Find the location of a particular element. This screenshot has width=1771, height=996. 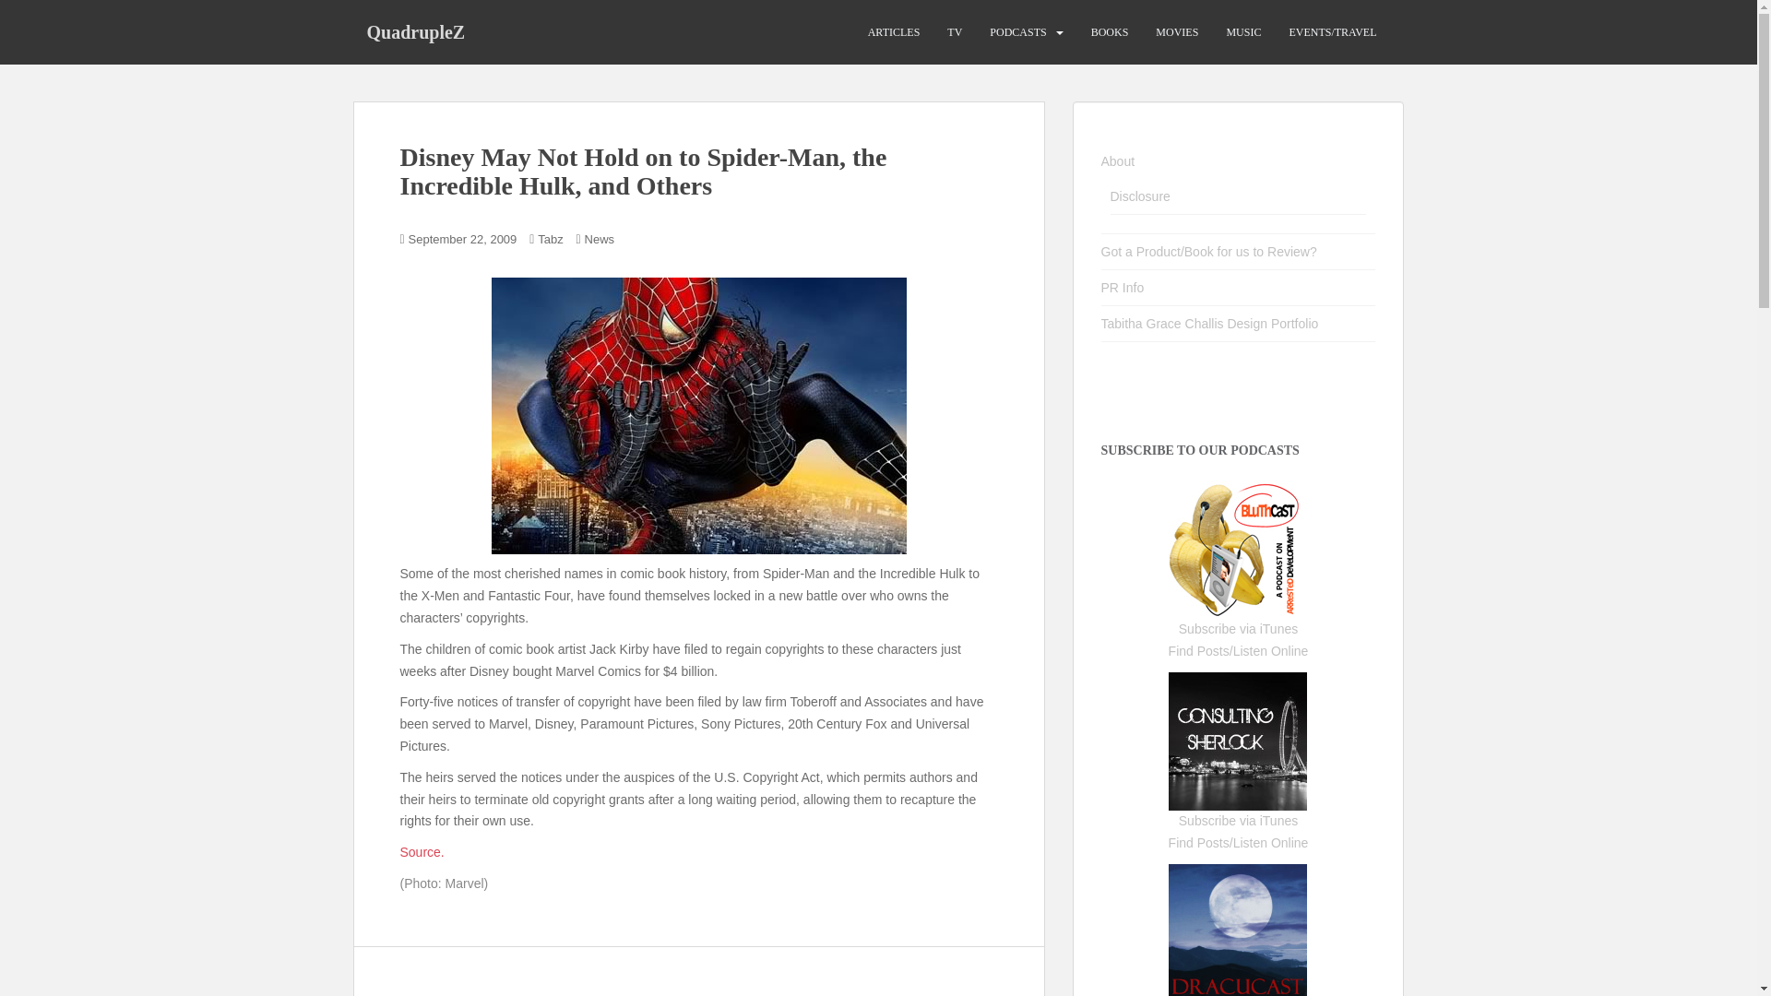

September 22, 2009 is located at coordinates (463, 238).